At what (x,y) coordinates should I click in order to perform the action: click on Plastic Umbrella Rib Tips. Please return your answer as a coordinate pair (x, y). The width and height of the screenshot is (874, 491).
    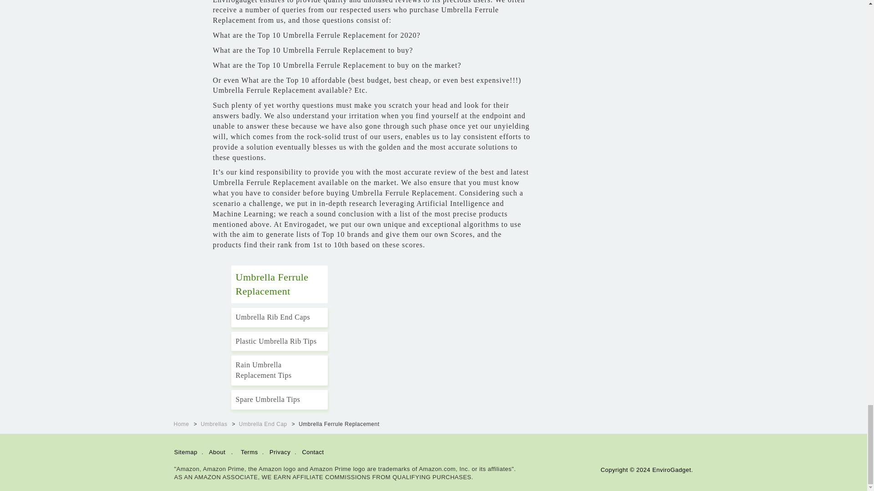
    Looking at the image, I should click on (279, 342).